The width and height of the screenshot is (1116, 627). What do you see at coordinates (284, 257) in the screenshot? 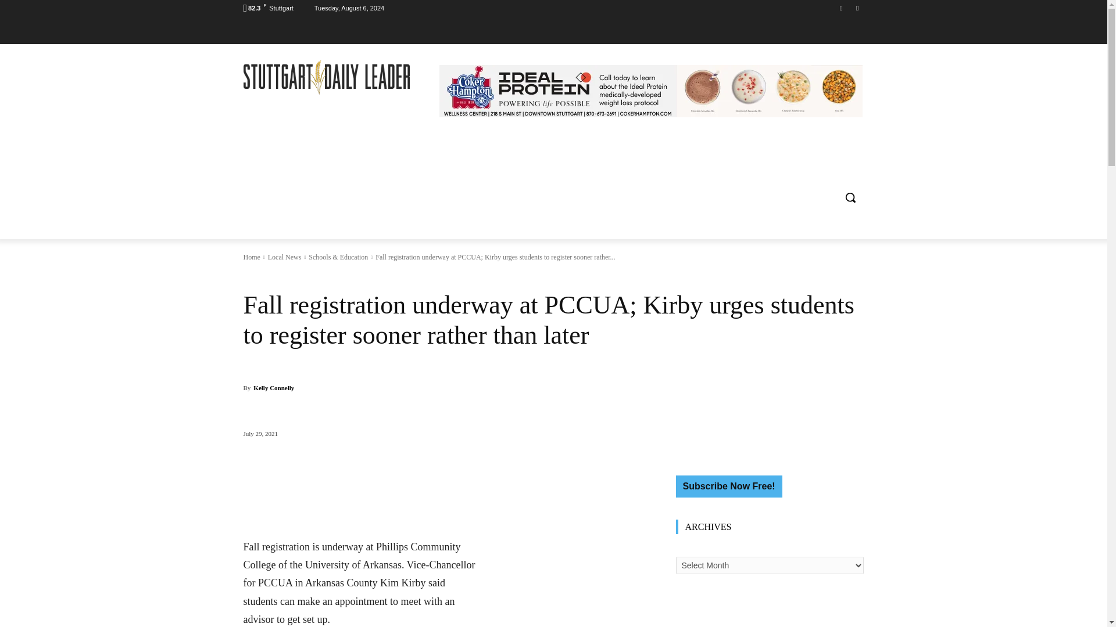
I see `View all posts in Local News` at bounding box center [284, 257].